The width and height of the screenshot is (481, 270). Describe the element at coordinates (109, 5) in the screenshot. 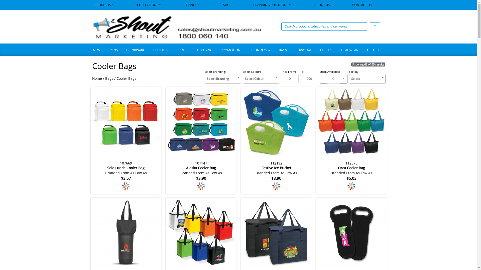

I see `PRODUCTS` at that location.